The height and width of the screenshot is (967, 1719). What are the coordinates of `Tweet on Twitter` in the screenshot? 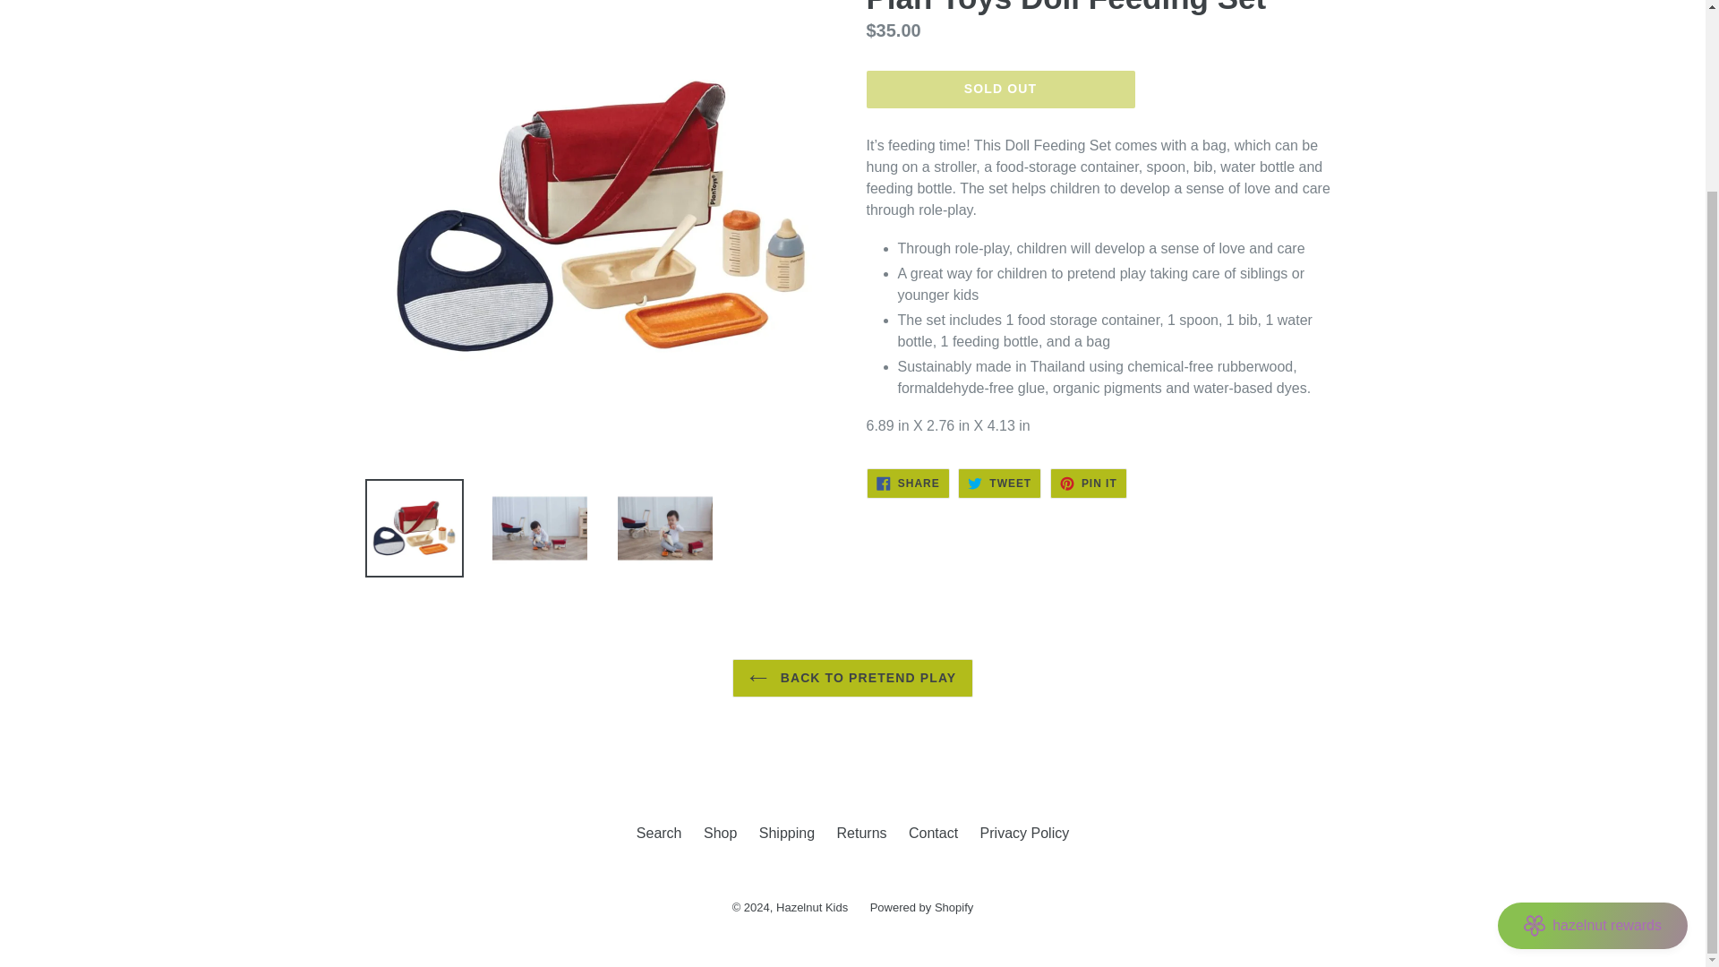 It's located at (922, 906).